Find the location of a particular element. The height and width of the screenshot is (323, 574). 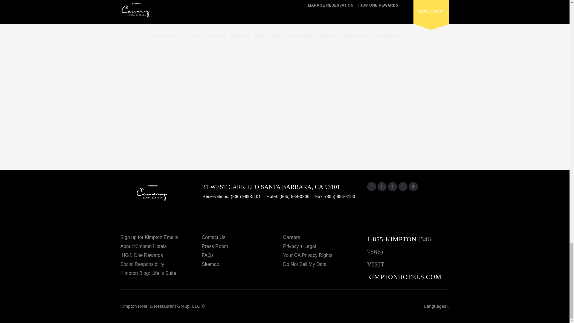

Translate this page is located at coordinates (436, 306).